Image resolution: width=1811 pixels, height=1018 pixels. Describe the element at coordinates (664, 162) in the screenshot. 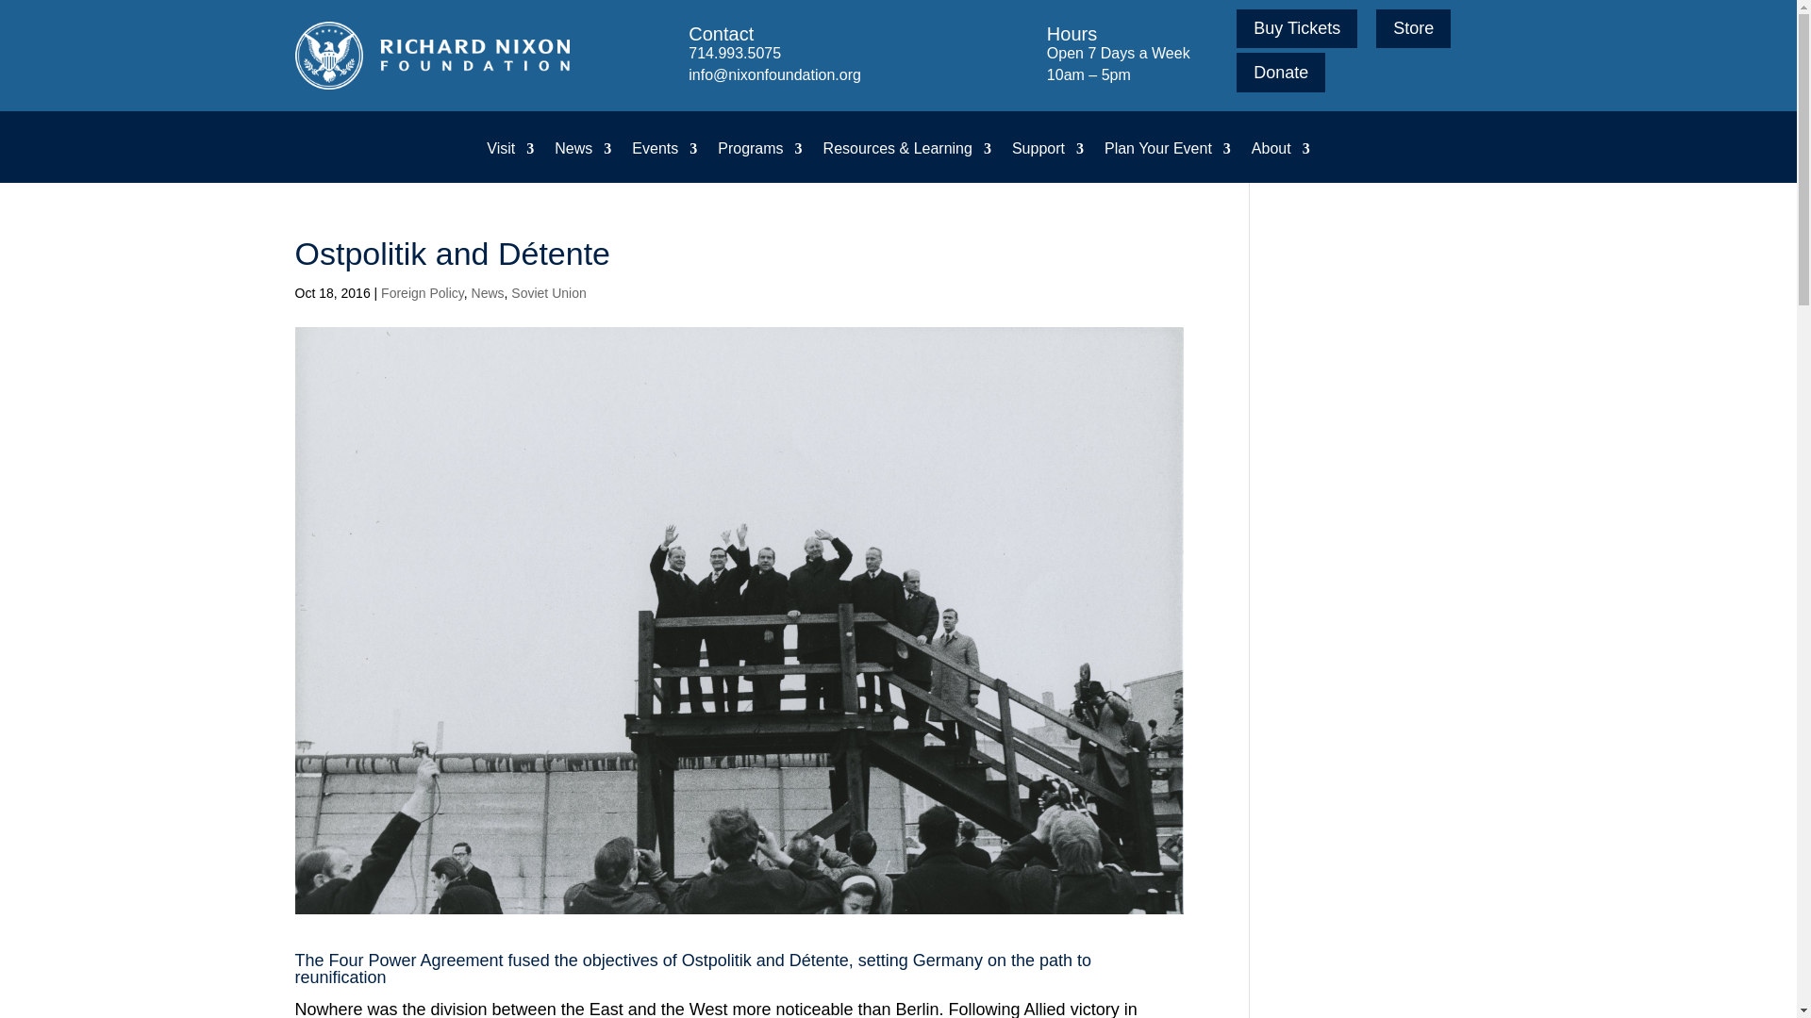

I see `Events` at that location.